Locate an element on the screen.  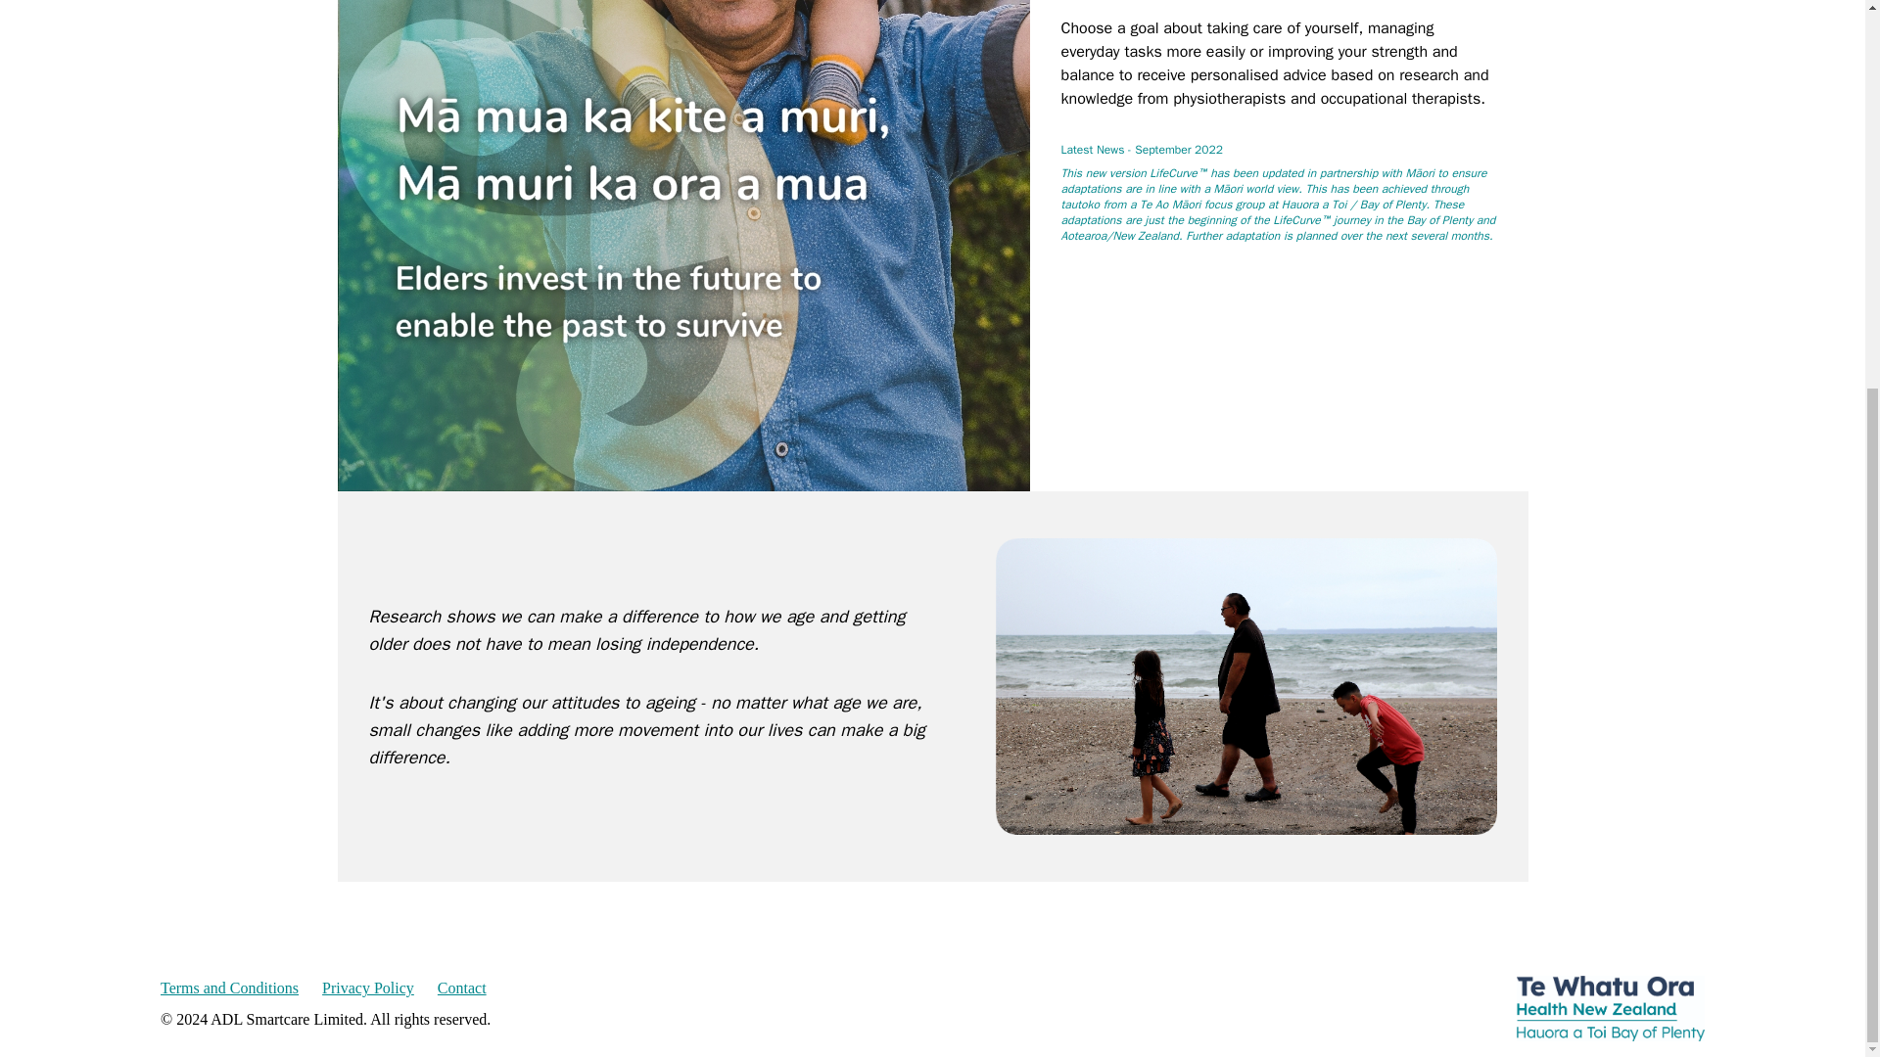
Terms and Conditions is located at coordinates (229, 988).